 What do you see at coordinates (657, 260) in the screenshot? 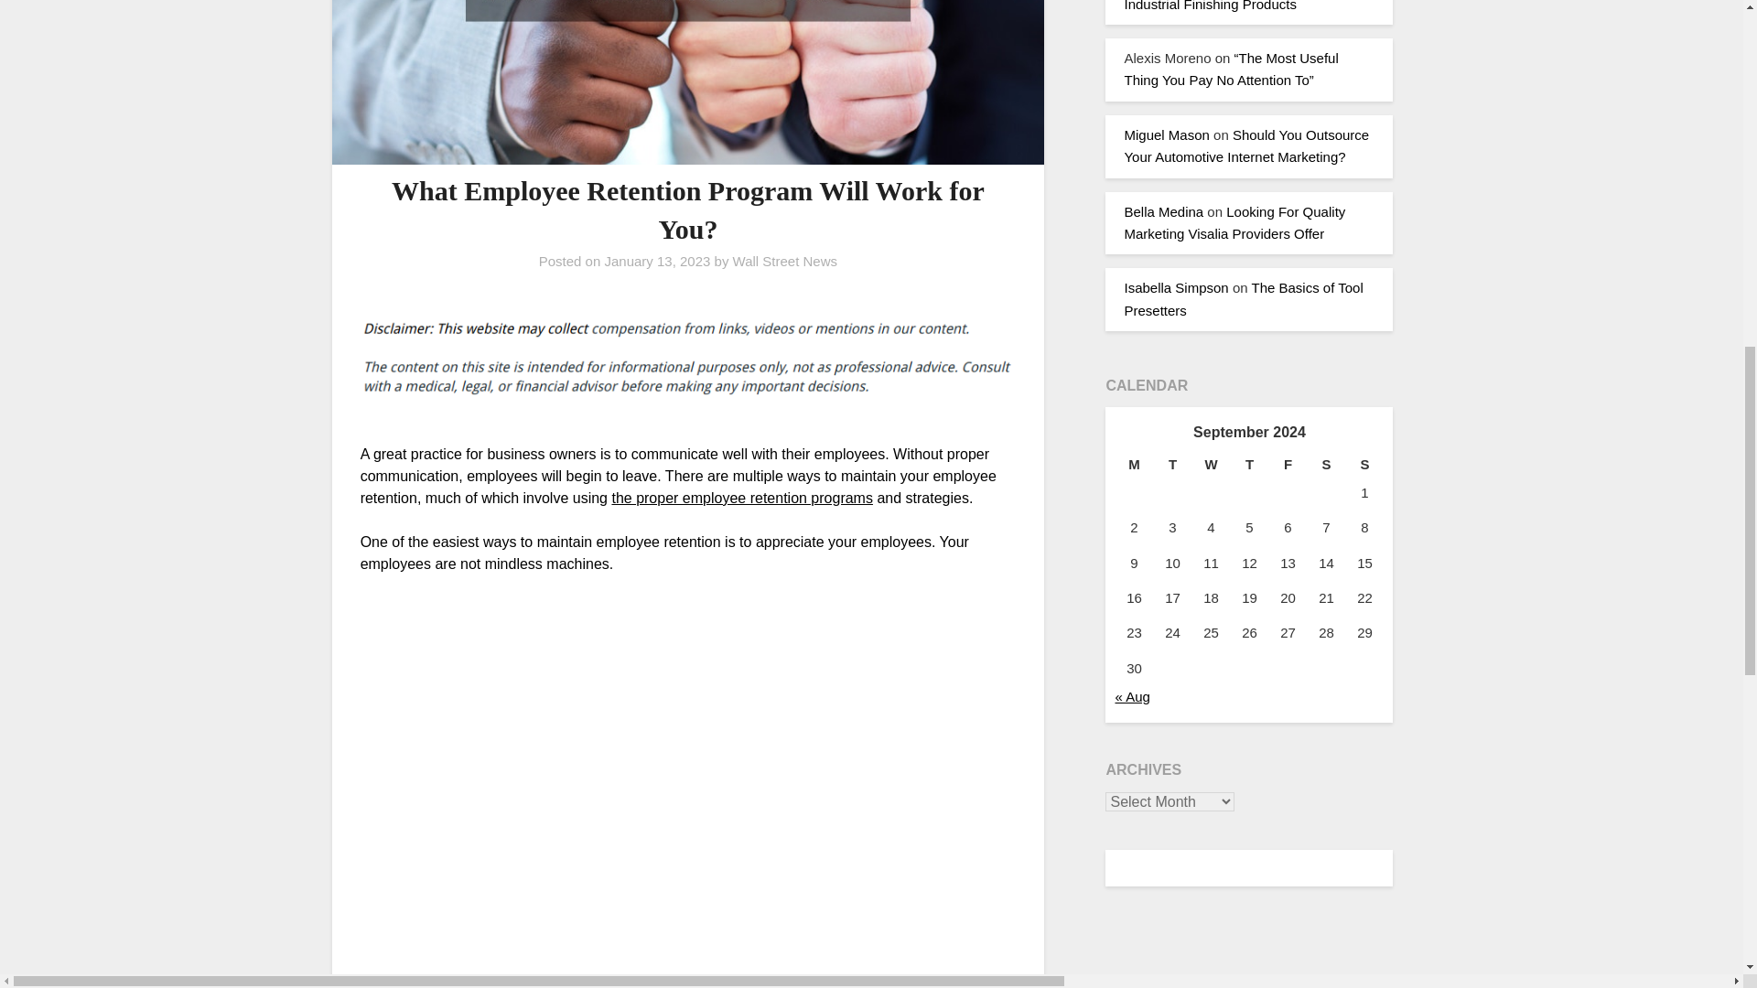
I see `January 13, 2023` at bounding box center [657, 260].